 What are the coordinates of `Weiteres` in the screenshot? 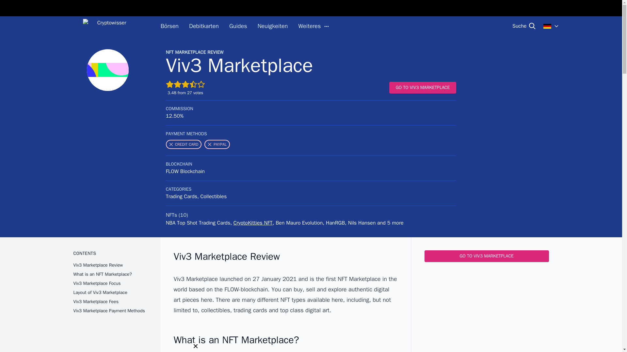 It's located at (313, 26).